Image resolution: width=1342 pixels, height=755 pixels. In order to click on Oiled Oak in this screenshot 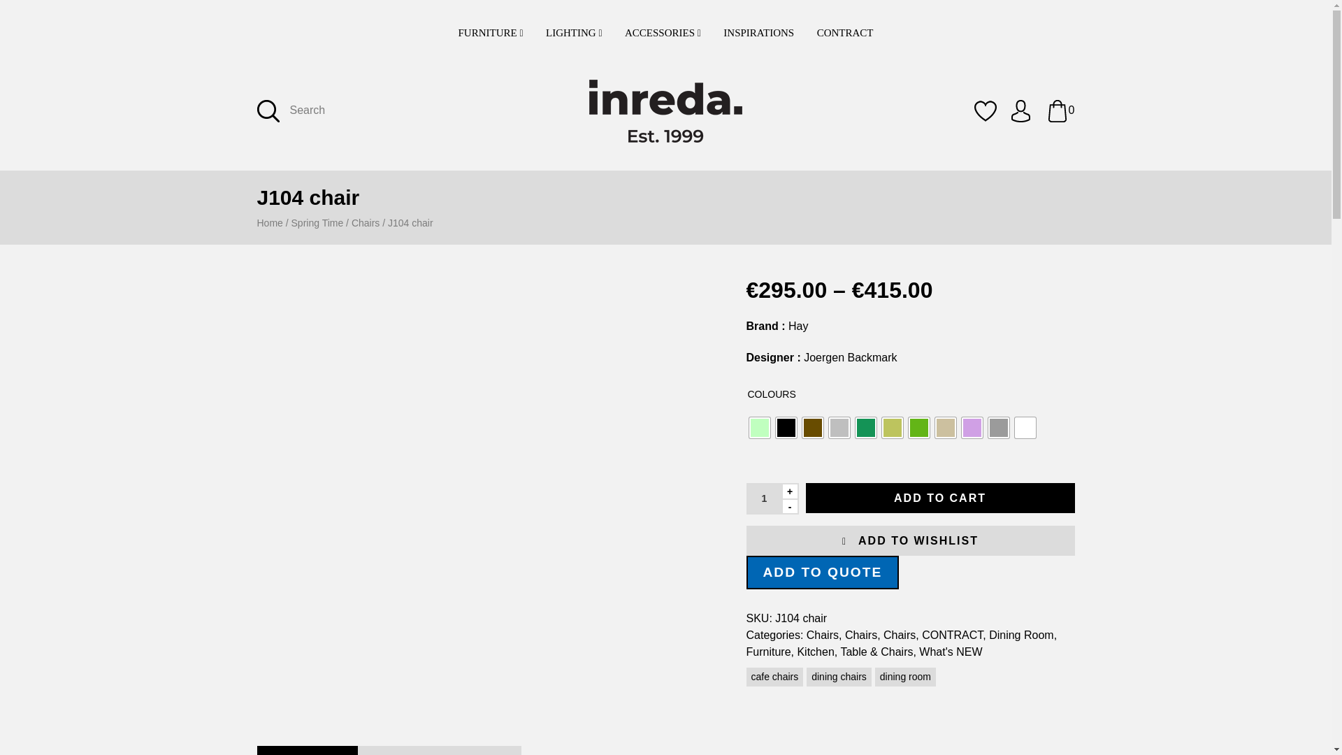, I will do `click(918, 428)`.